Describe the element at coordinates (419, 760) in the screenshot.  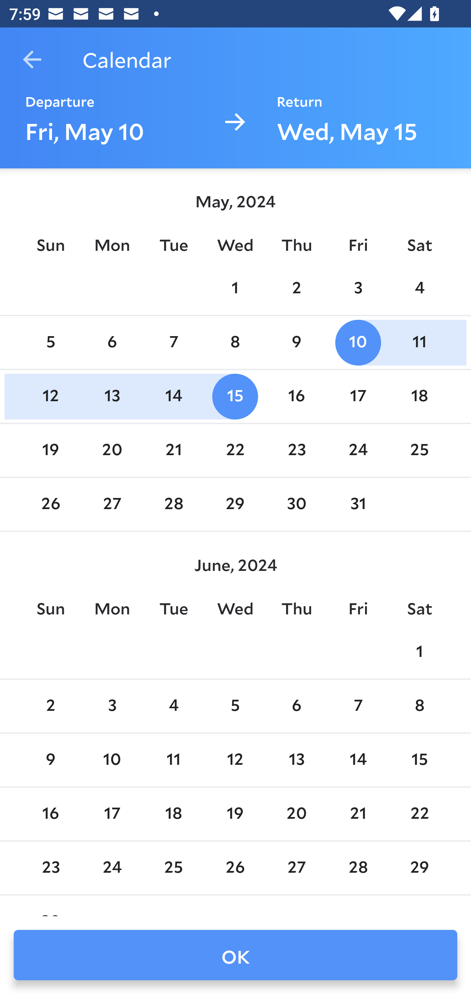
I see `15` at that location.